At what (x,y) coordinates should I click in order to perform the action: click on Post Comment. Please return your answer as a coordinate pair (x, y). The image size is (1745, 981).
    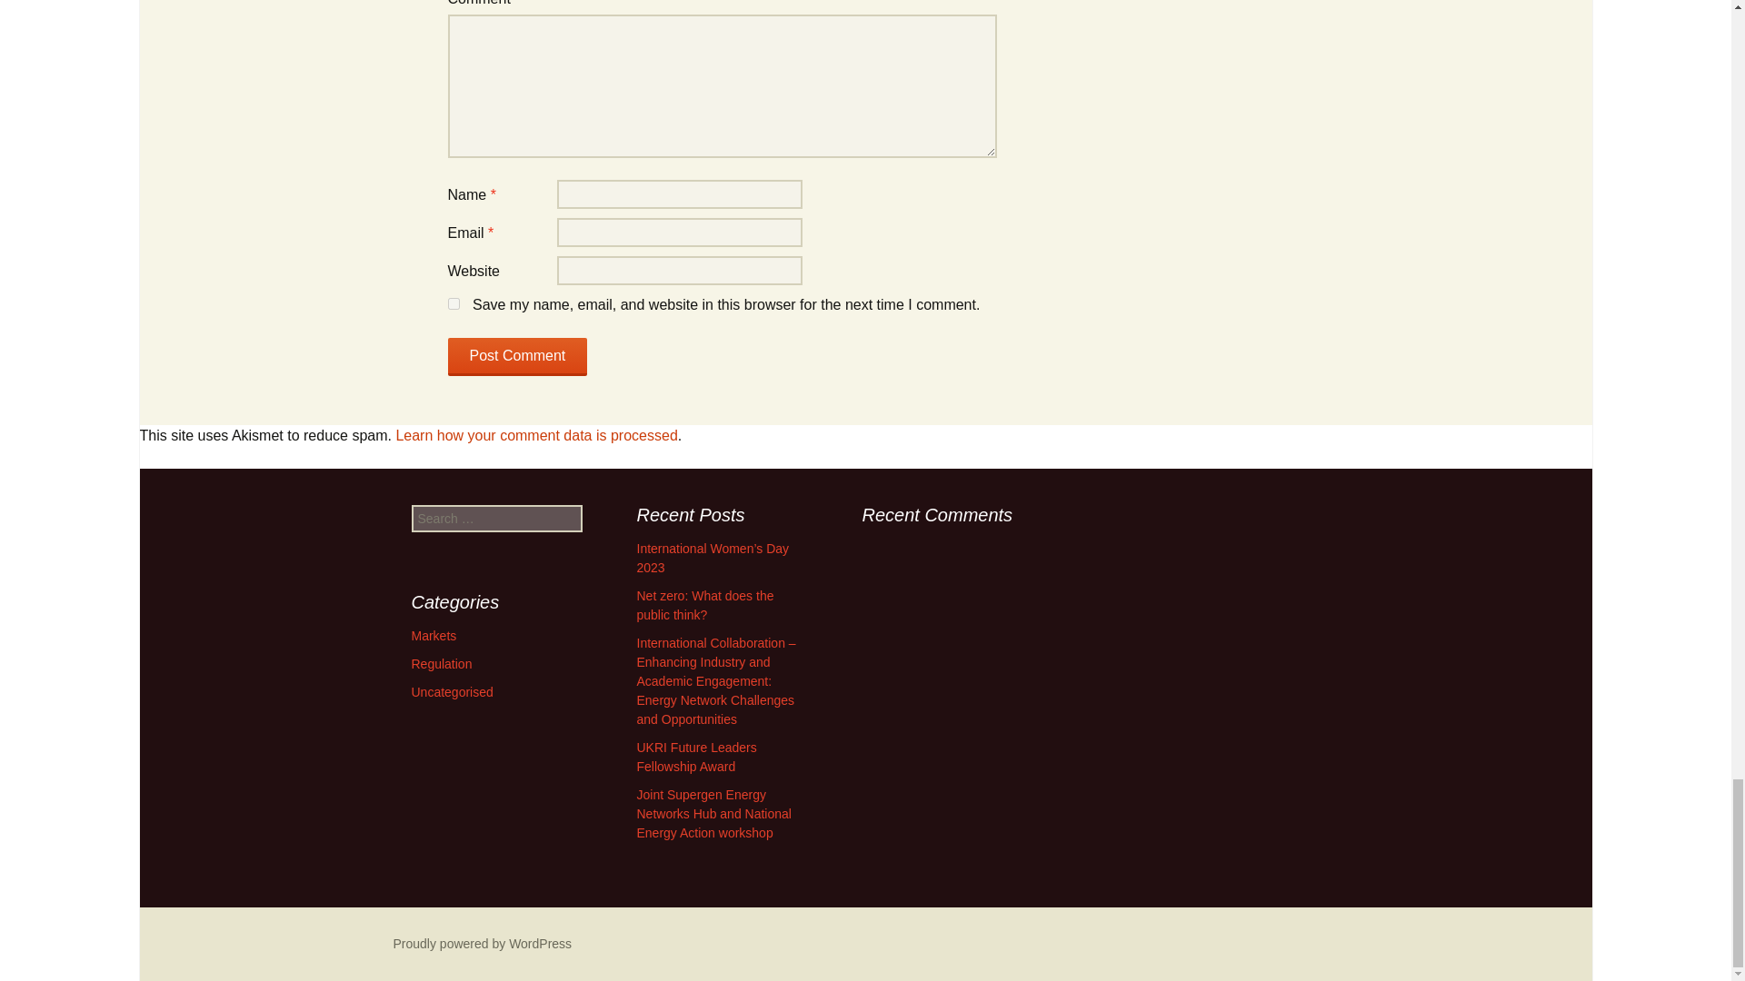
    Looking at the image, I should click on (516, 356).